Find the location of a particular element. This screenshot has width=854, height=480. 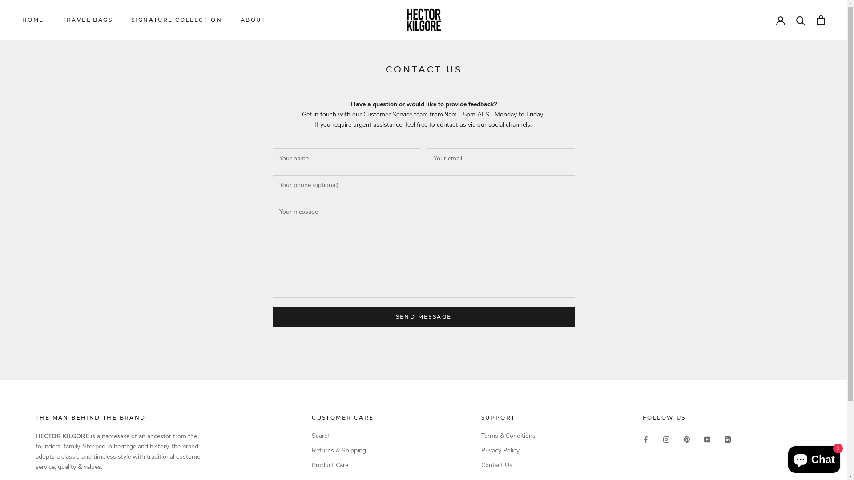

SEND MESSAGE is located at coordinates (423, 316).